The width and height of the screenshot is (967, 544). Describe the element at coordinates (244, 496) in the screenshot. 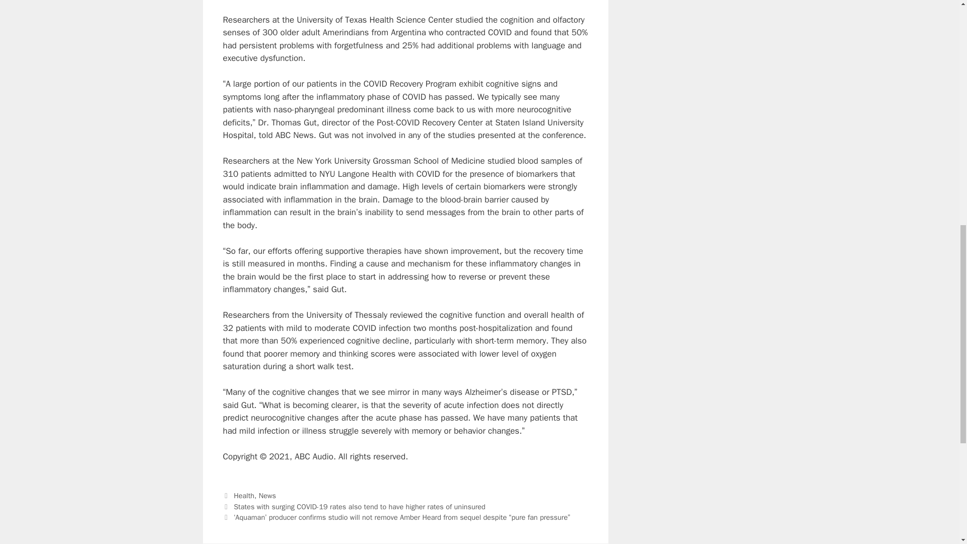

I see `Health` at that location.